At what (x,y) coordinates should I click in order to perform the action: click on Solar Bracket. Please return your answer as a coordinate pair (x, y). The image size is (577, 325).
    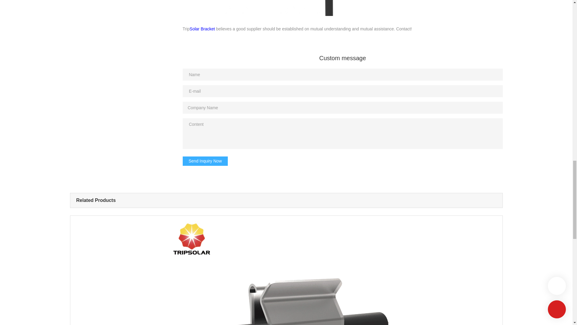
    Looking at the image, I should click on (202, 29).